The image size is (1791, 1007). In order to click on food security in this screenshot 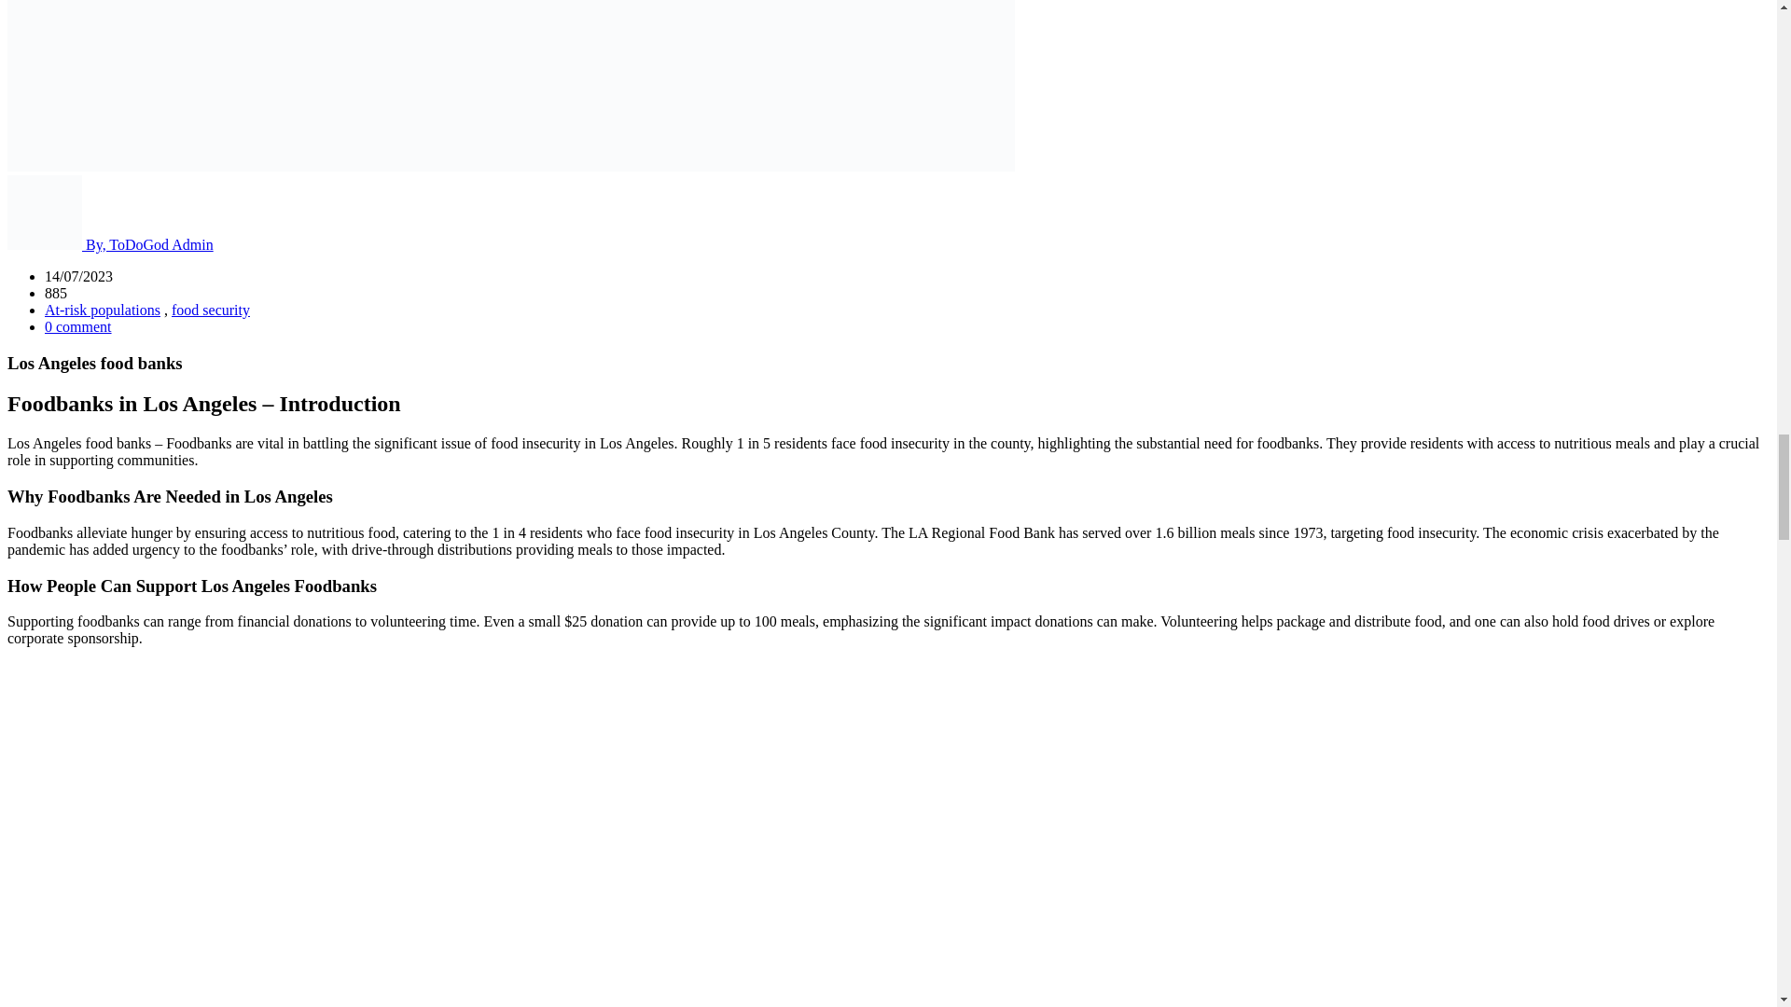, I will do `click(211, 310)`.